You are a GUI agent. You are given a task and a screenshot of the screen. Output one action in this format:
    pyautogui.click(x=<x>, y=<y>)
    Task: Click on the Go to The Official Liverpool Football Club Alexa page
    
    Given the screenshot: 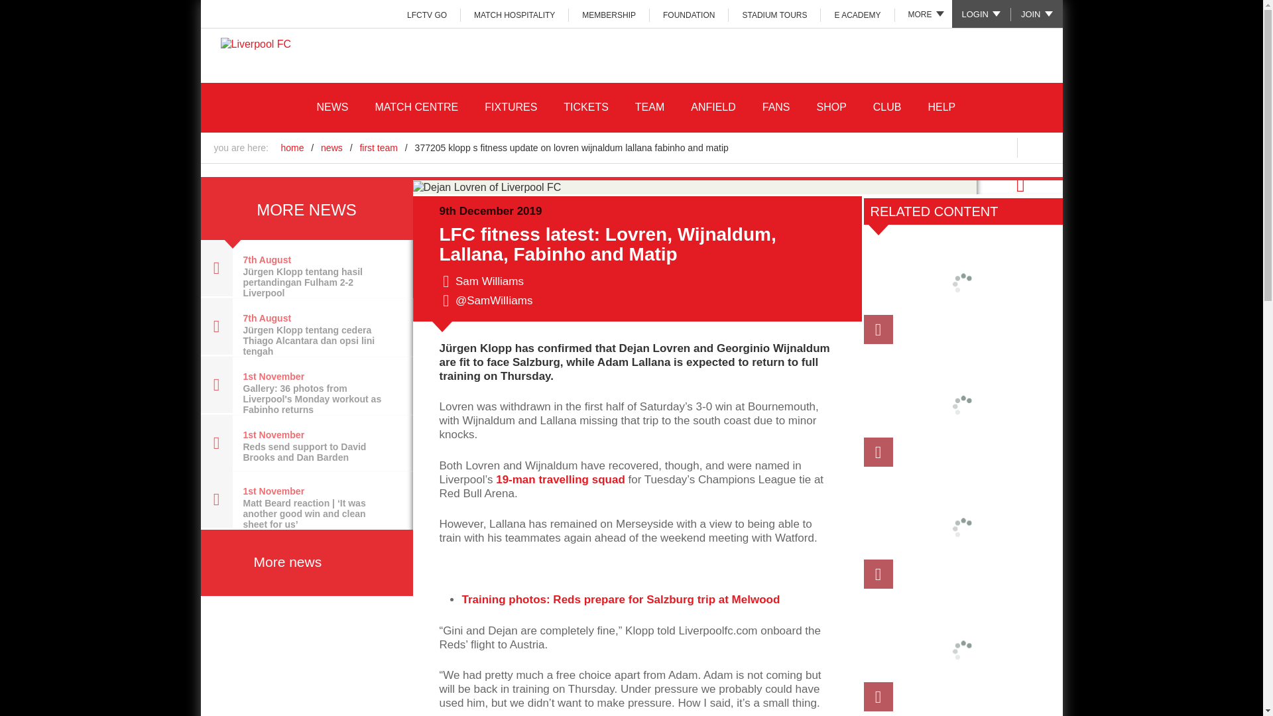 What is the action you would take?
    pyautogui.click(x=999, y=147)
    